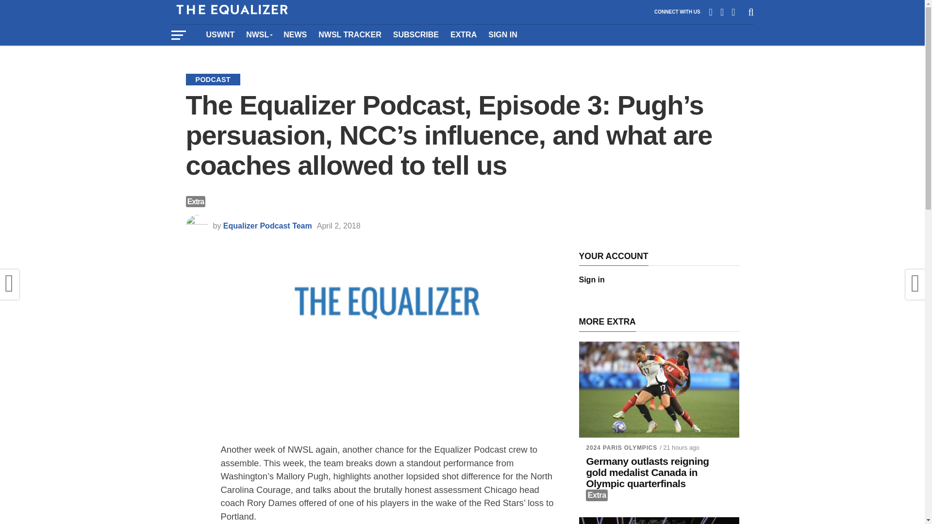 The width and height of the screenshot is (932, 524). Describe the element at coordinates (268, 226) in the screenshot. I see `Posts by Equalizer Podcast Team` at that location.